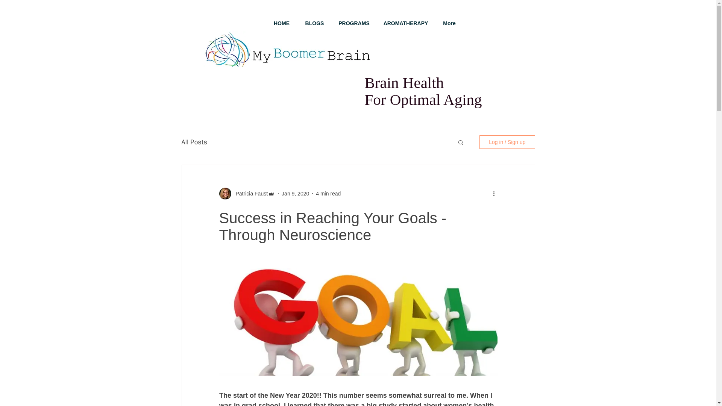  Describe the element at coordinates (354, 23) in the screenshot. I see `PROGRAMS` at that location.